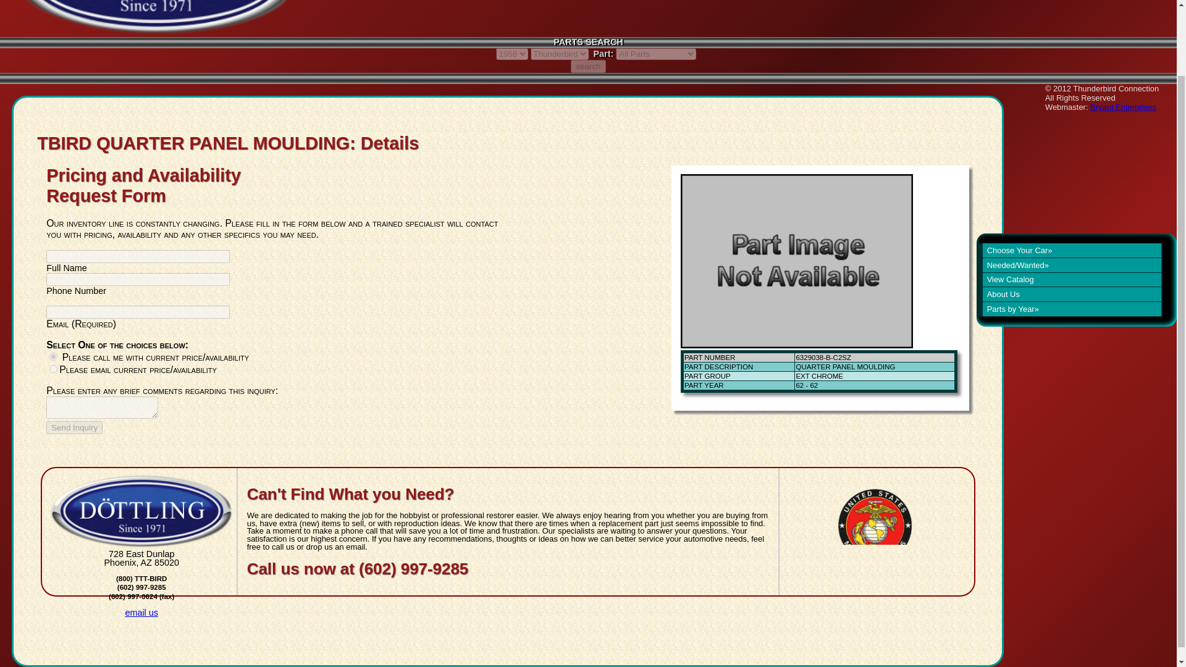 The height and width of the screenshot is (667, 1186). I want to click on Choose Your Car, so click(1069, 172).